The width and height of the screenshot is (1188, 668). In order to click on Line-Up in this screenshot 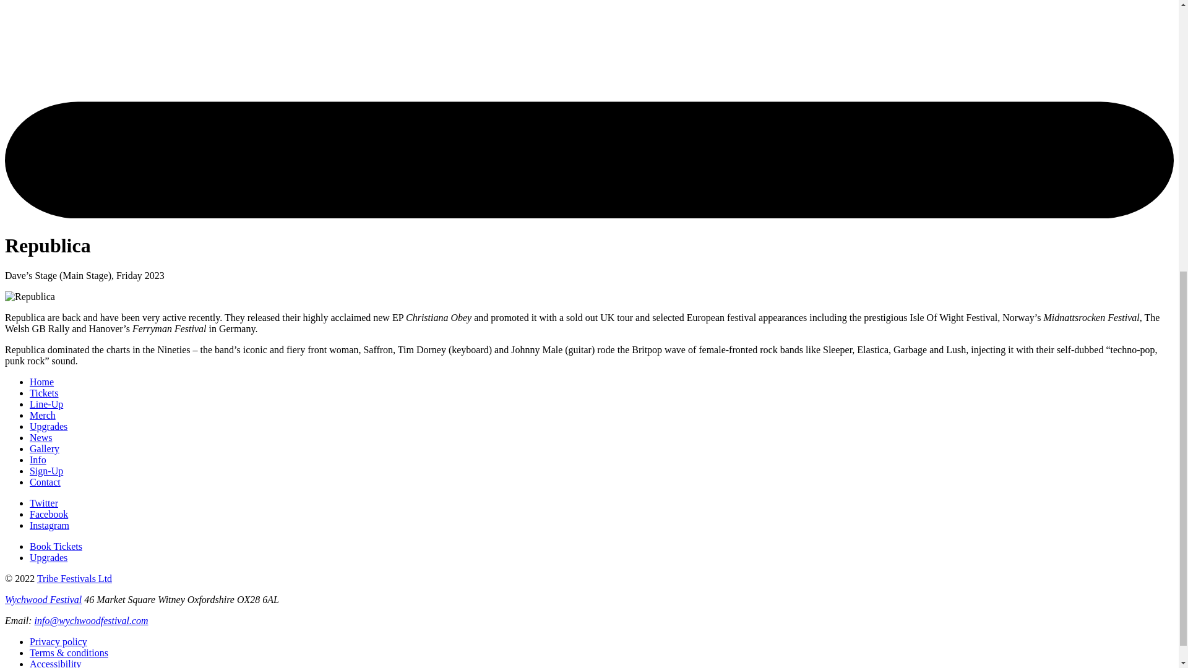, I will do `click(46, 404)`.